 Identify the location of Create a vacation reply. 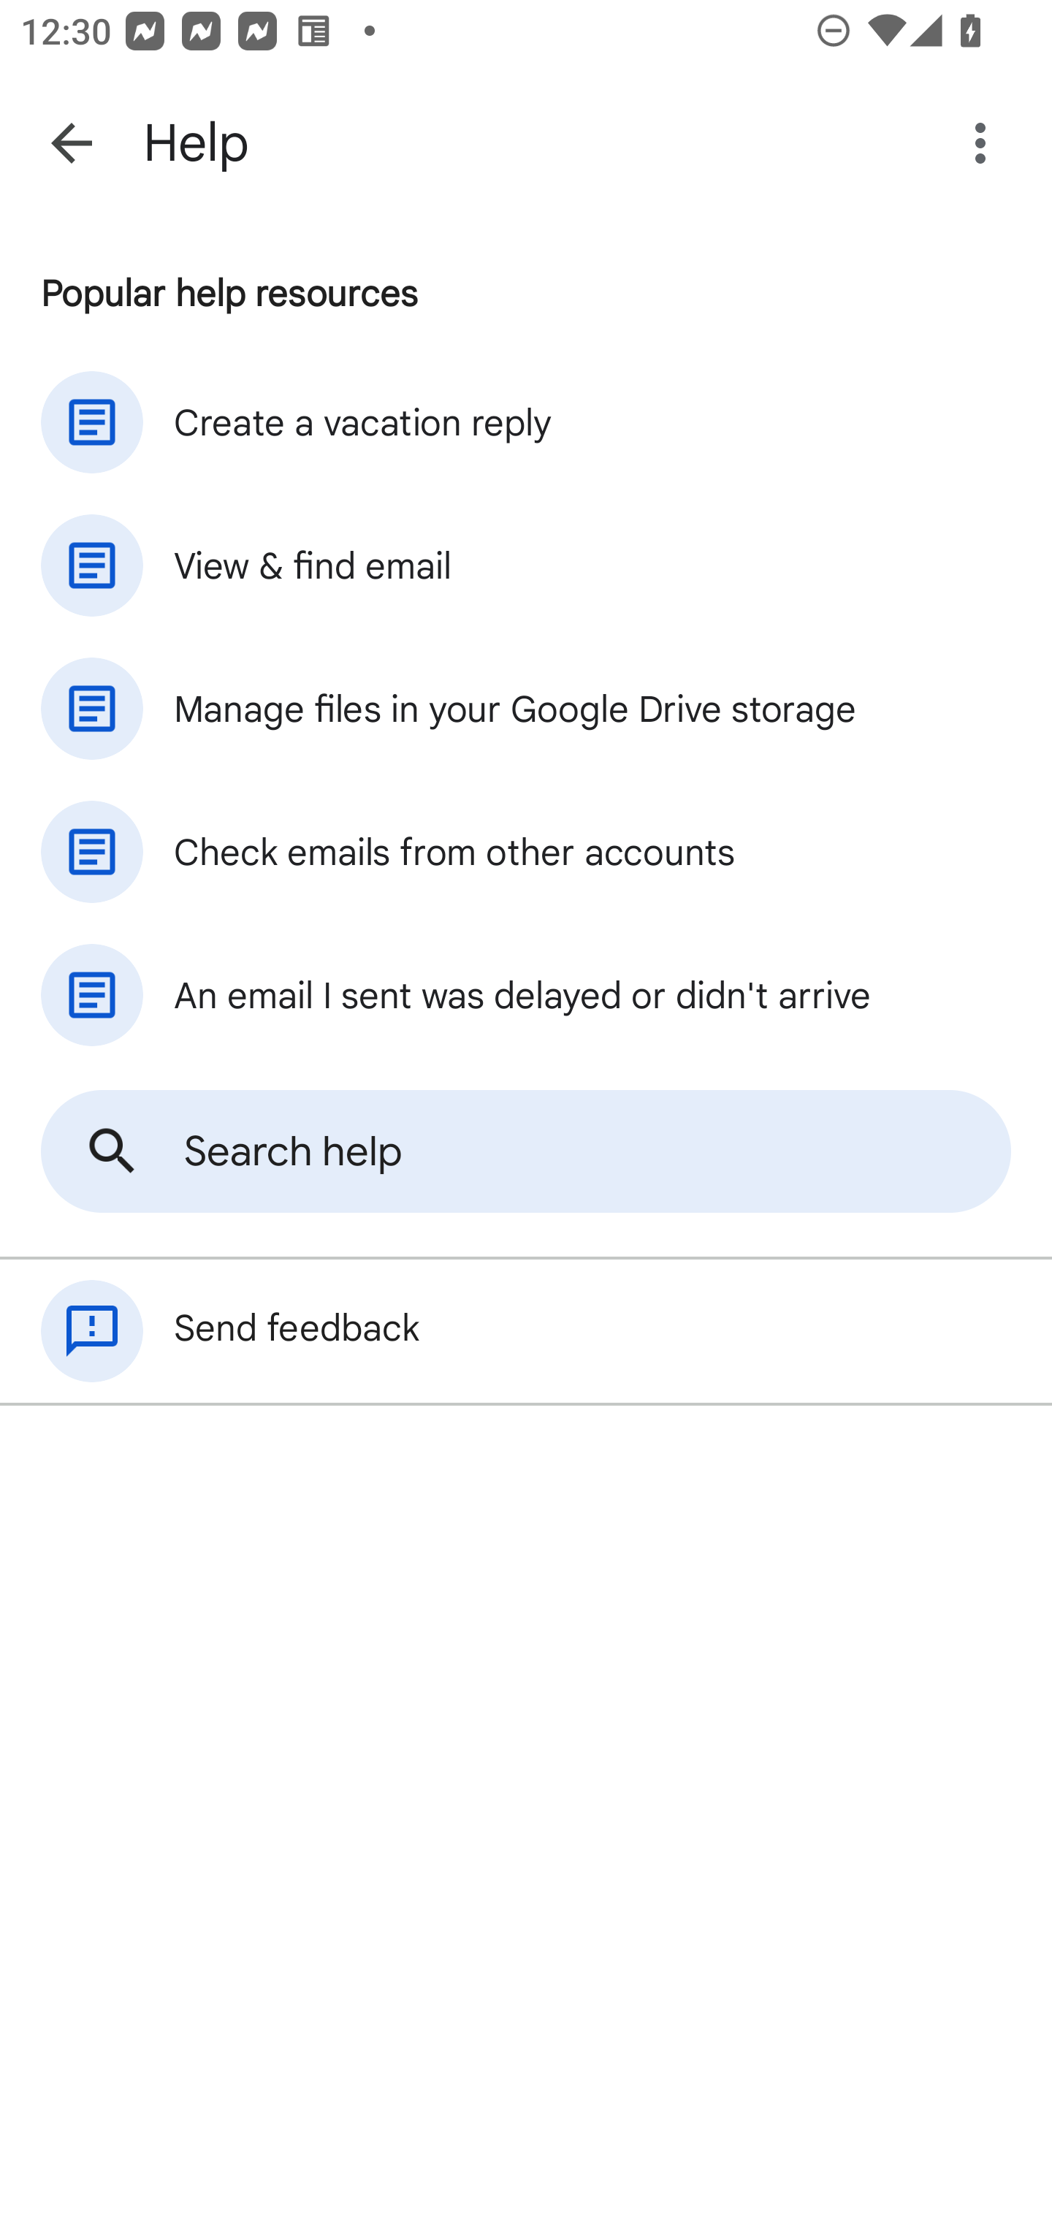
(526, 422).